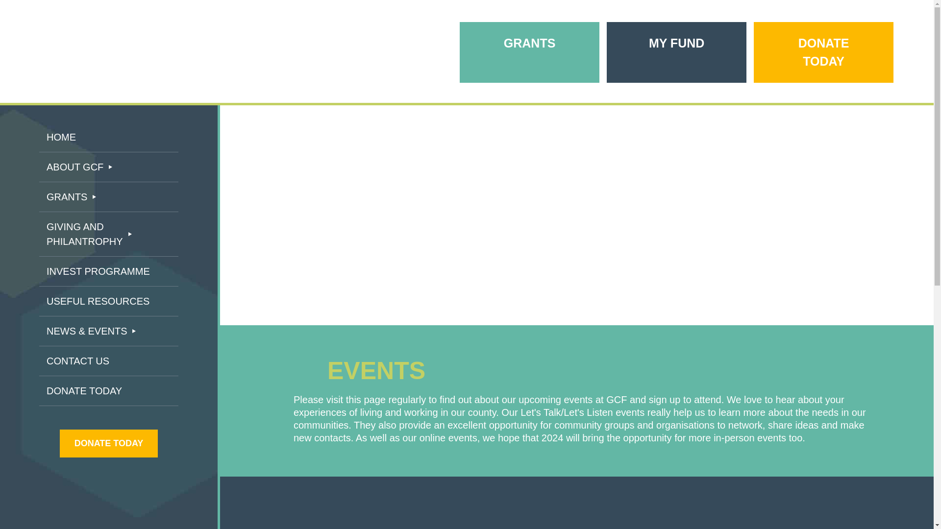  What do you see at coordinates (676, 43) in the screenshot?
I see `MY FUND` at bounding box center [676, 43].